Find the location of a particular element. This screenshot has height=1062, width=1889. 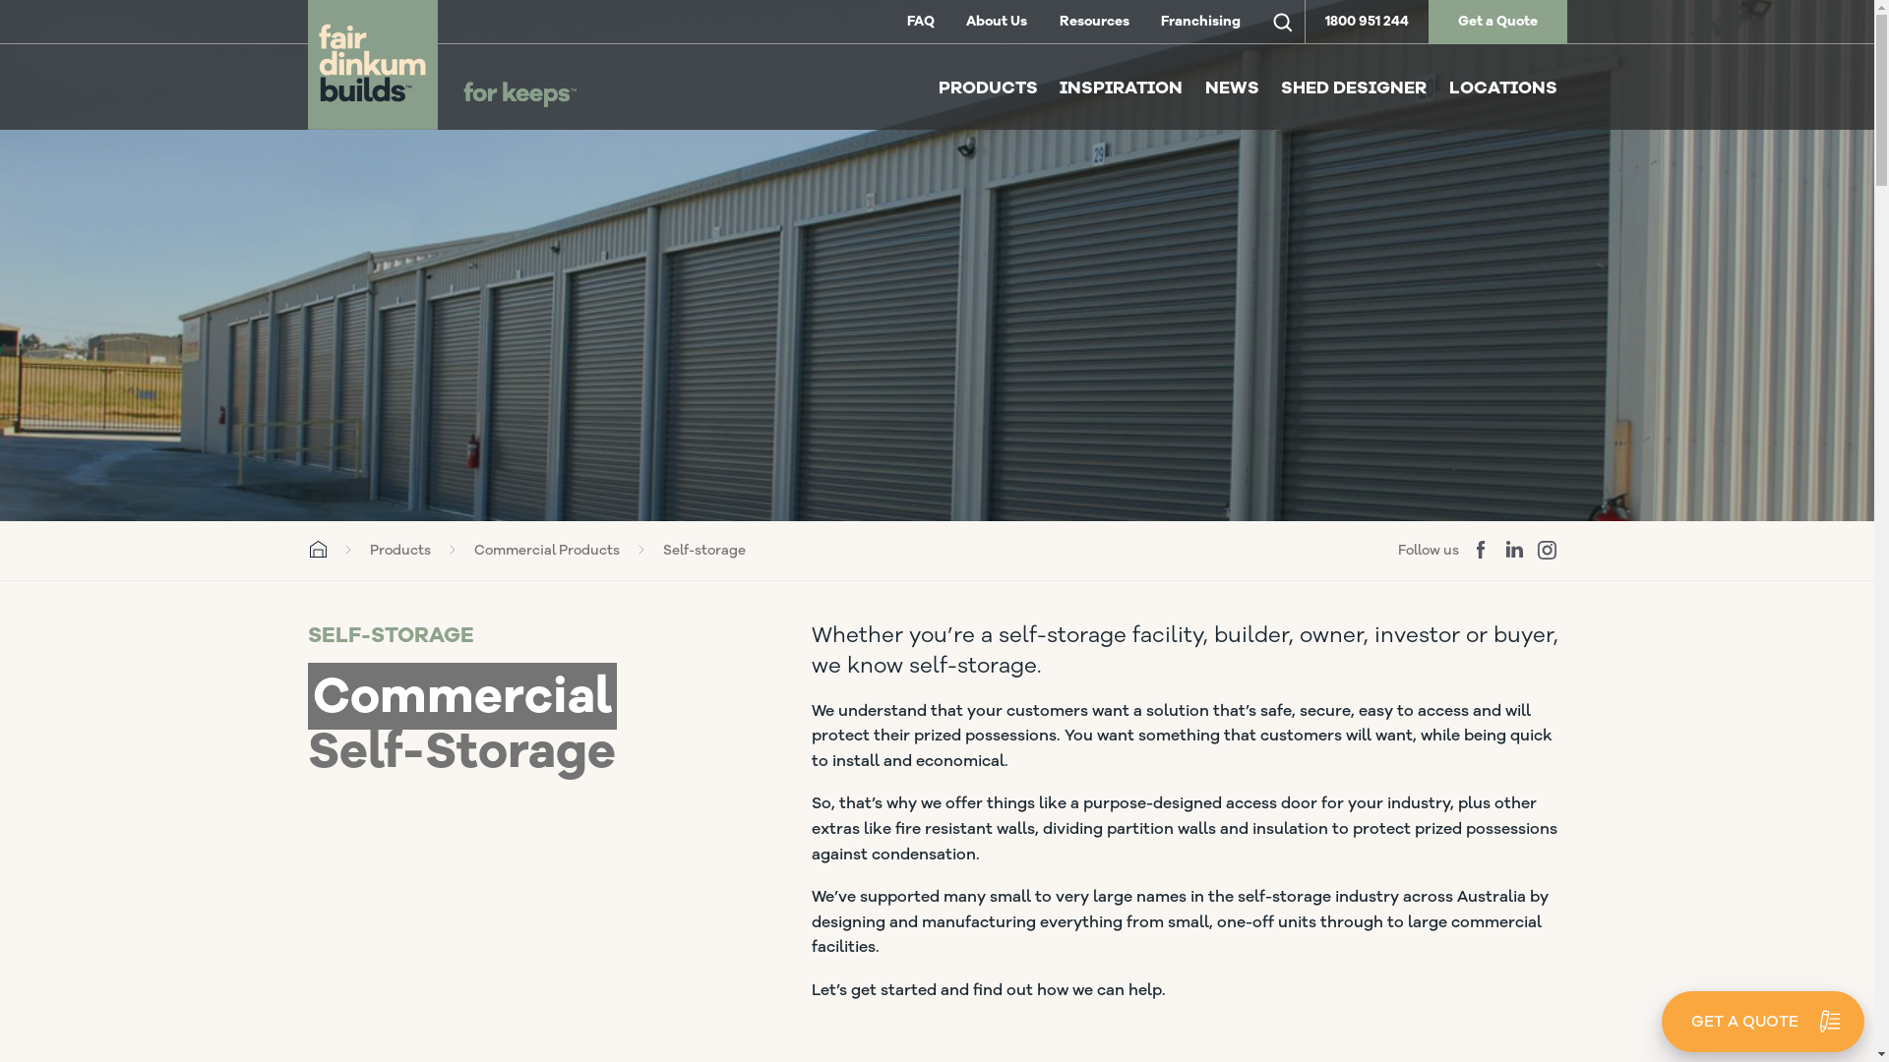

  is located at coordinates (1283, 22).